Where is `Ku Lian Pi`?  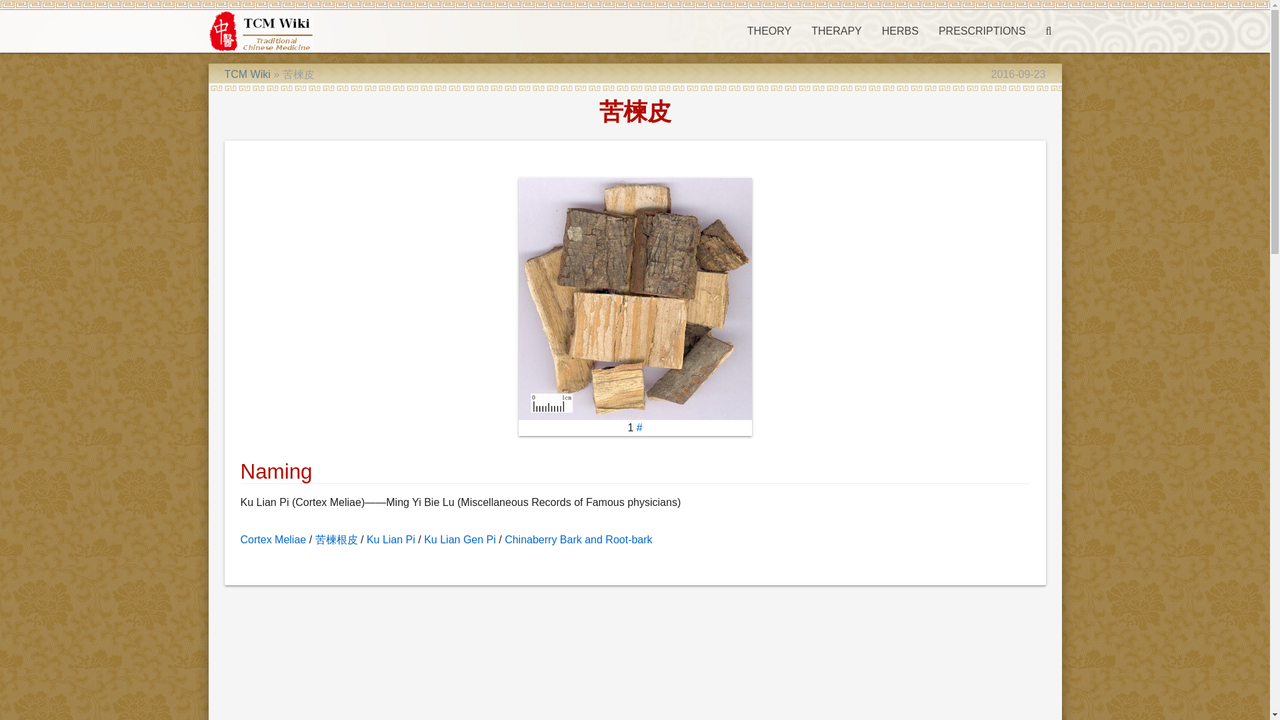 Ku Lian Pi is located at coordinates (391, 539).